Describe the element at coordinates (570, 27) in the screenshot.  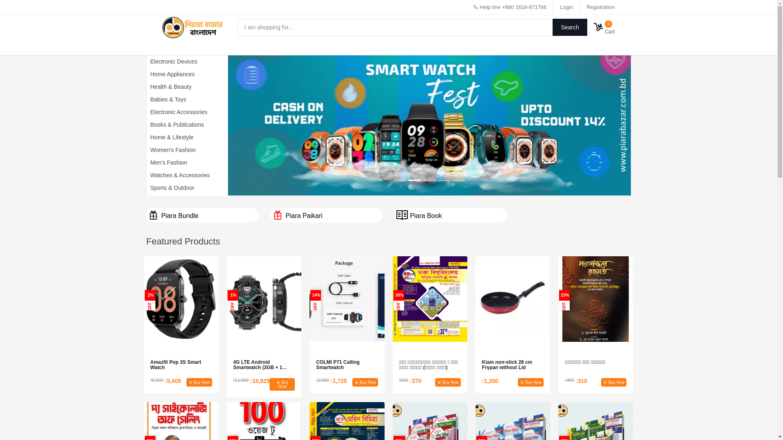
I see `Search` at that location.